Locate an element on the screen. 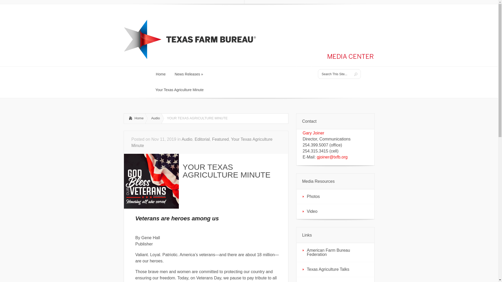 The image size is (502, 282). Your Texas Agriculture Minute is located at coordinates (161, 74).